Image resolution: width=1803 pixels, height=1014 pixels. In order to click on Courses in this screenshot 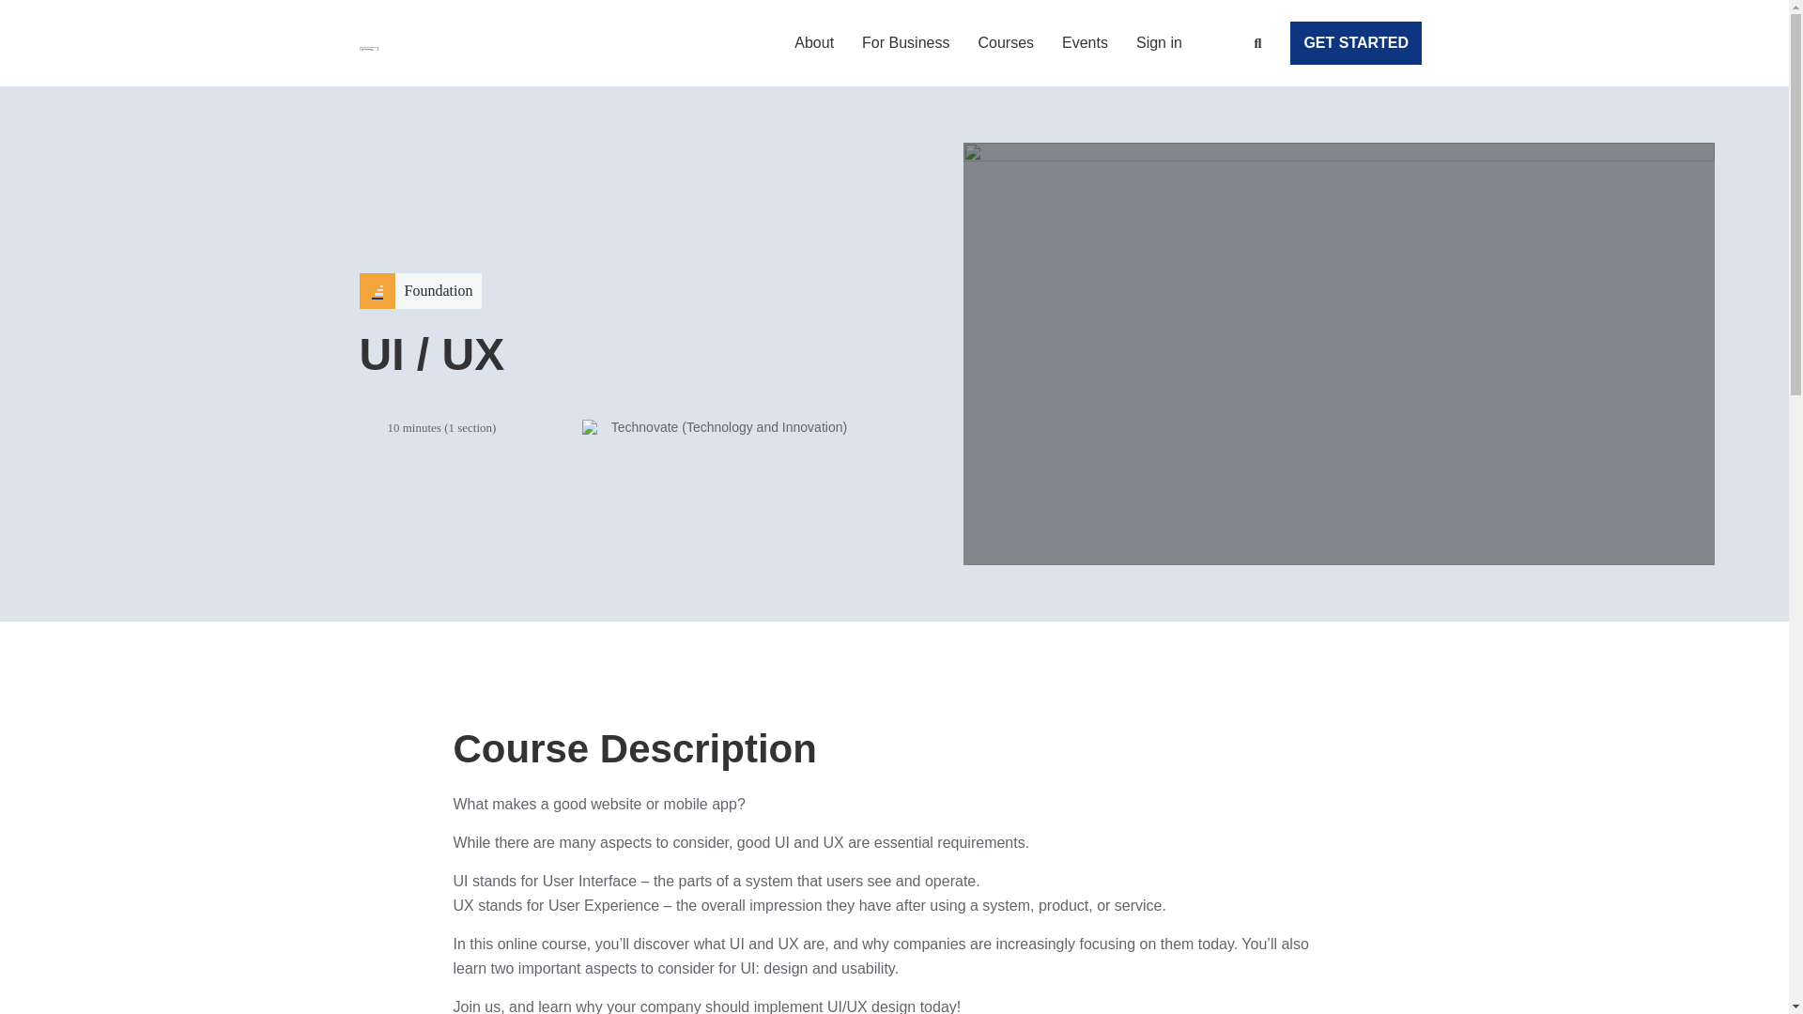, I will do `click(1005, 43)`.